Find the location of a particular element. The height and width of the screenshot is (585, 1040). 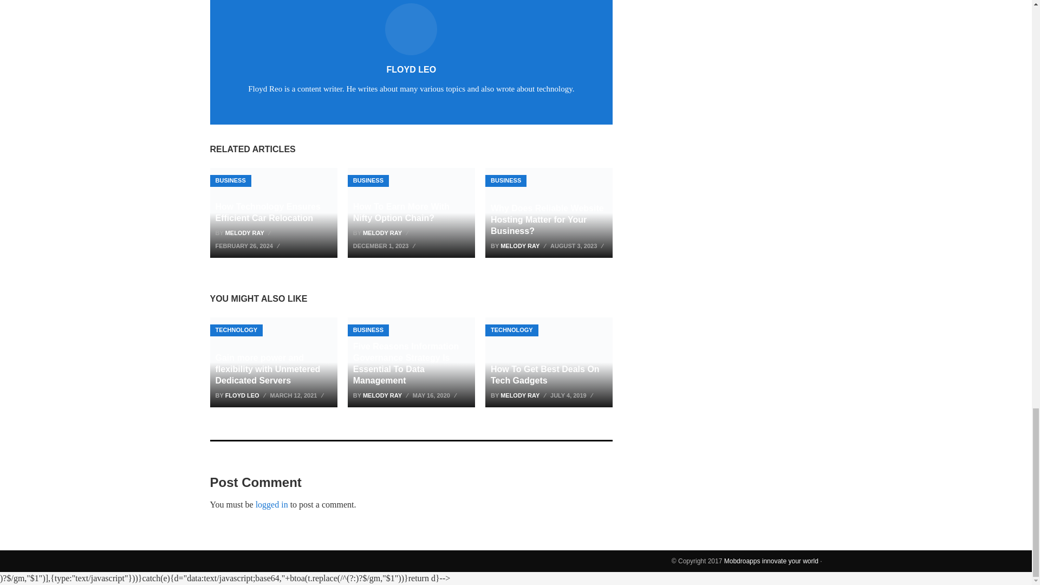

How Technology Ensures Efficient Car Relocation is located at coordinates (273, 212).